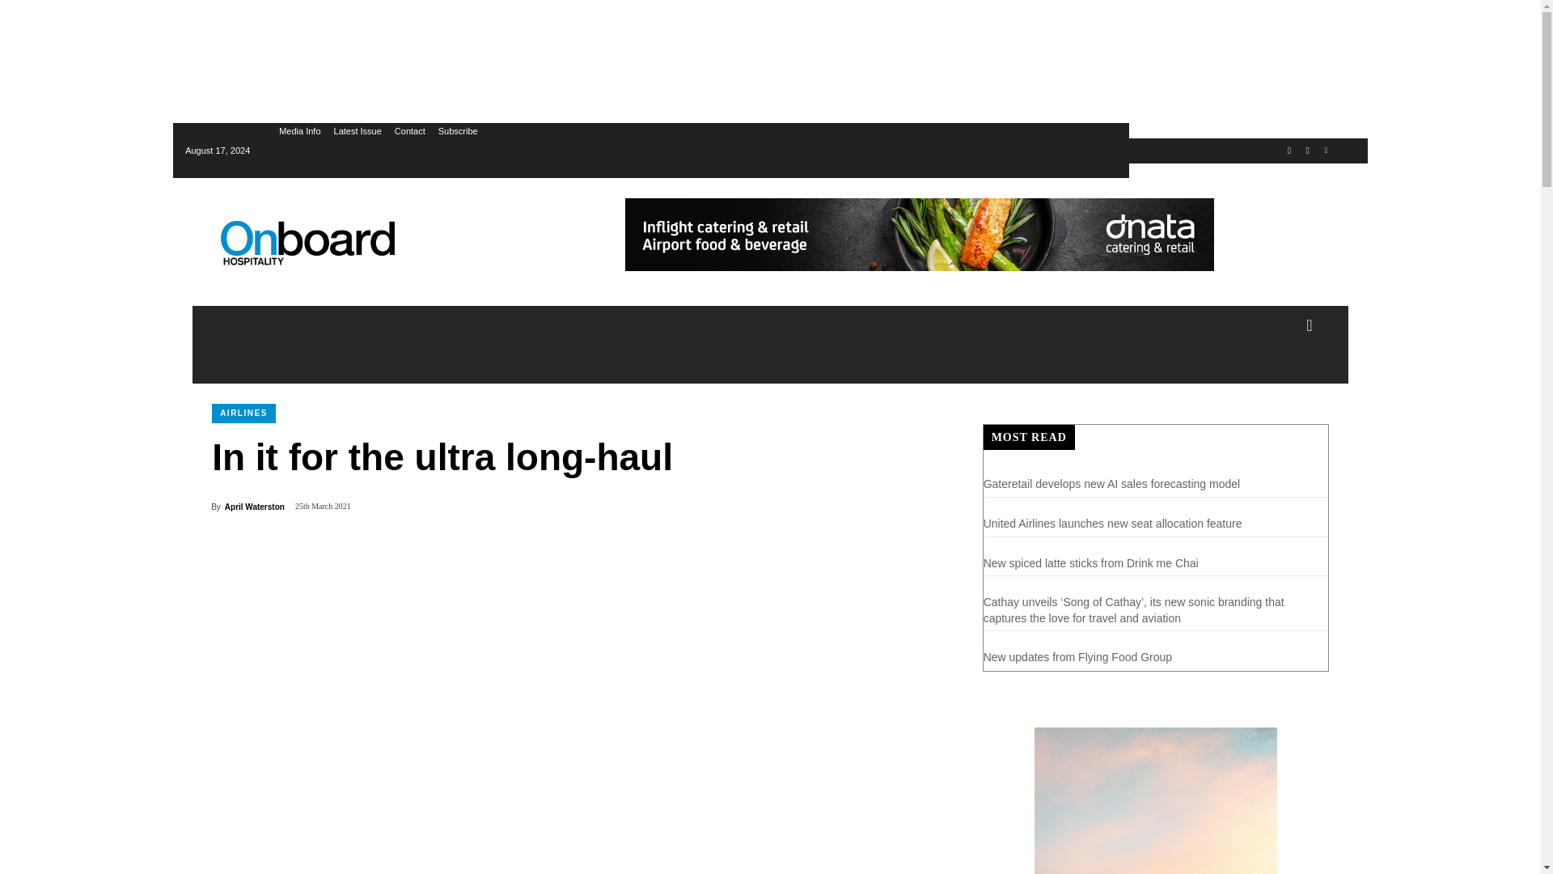 The width and height of the screenshot is (1553, 874). What do you see at coordinates (358, 131) in the screenshot?
I see `Latest Issue` at bounding box center [358, 131].